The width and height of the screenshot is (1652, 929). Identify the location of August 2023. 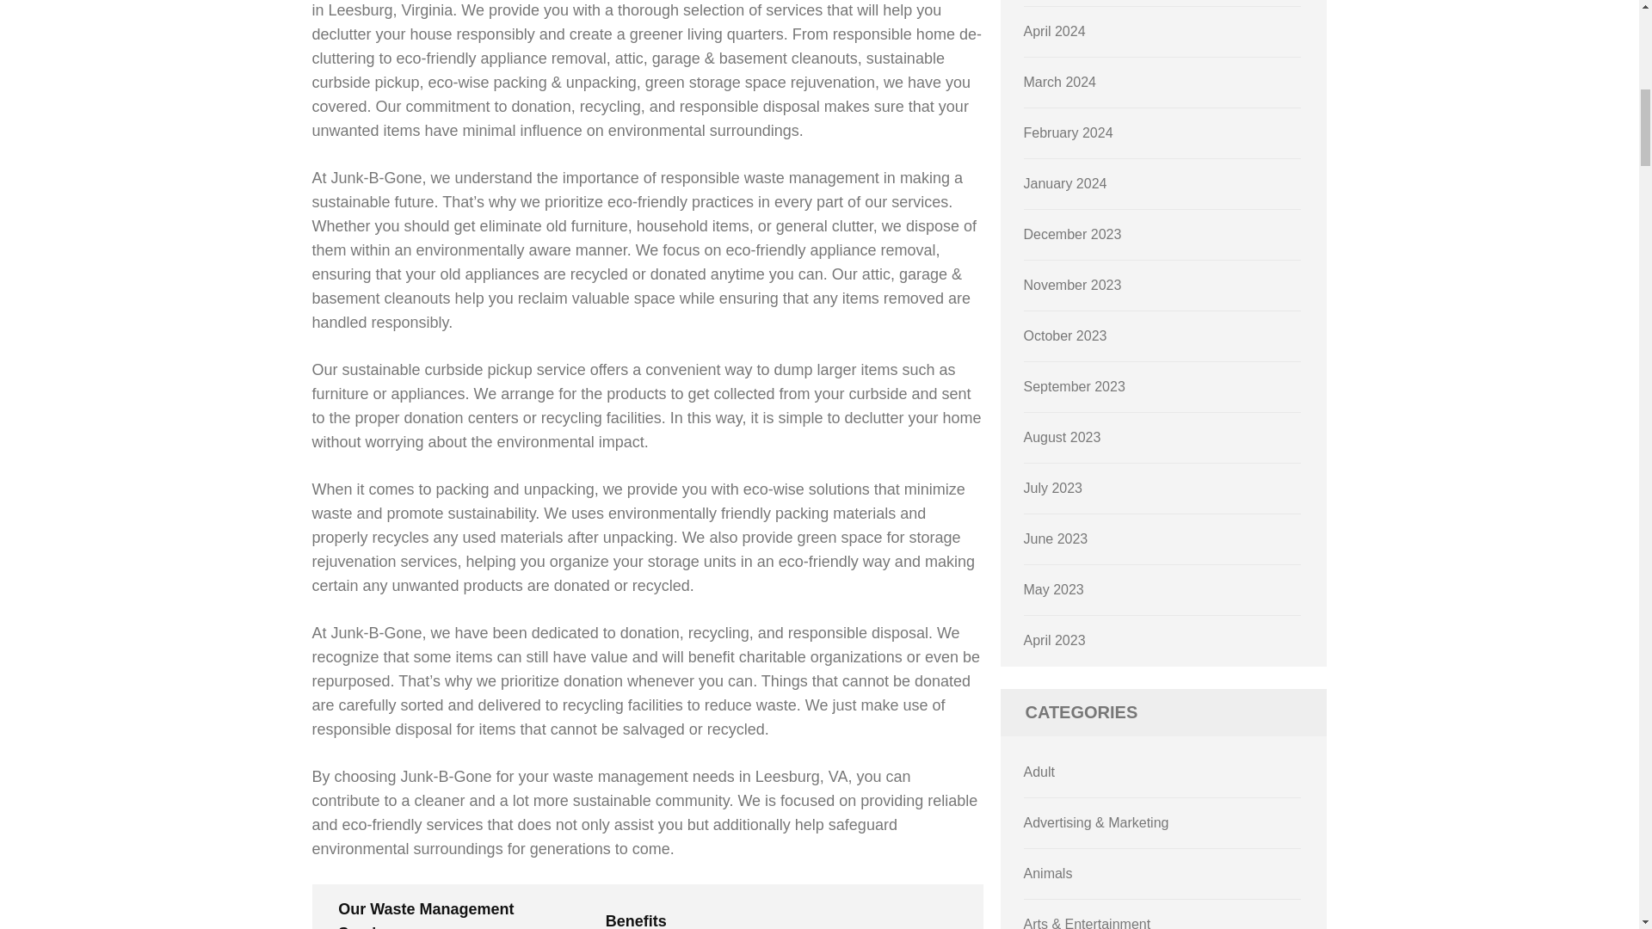
(1063, 437).